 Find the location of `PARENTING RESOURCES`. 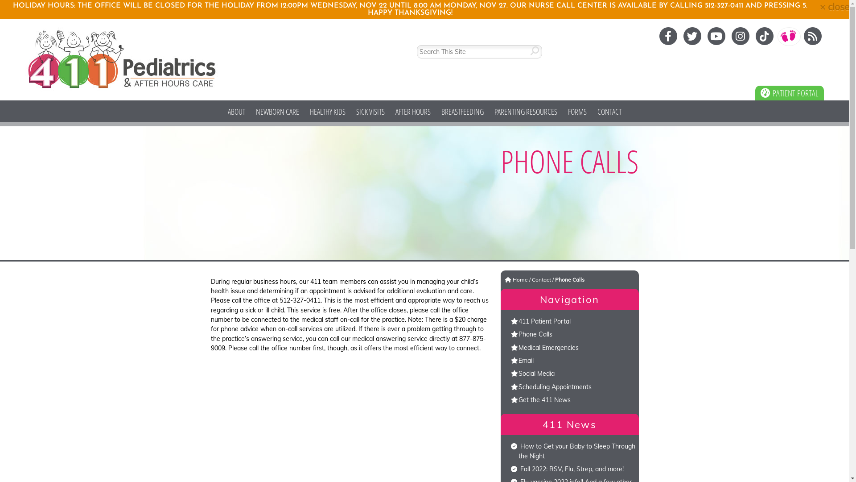

PARENTING RESOURCES is located at coordinates (526, 113).